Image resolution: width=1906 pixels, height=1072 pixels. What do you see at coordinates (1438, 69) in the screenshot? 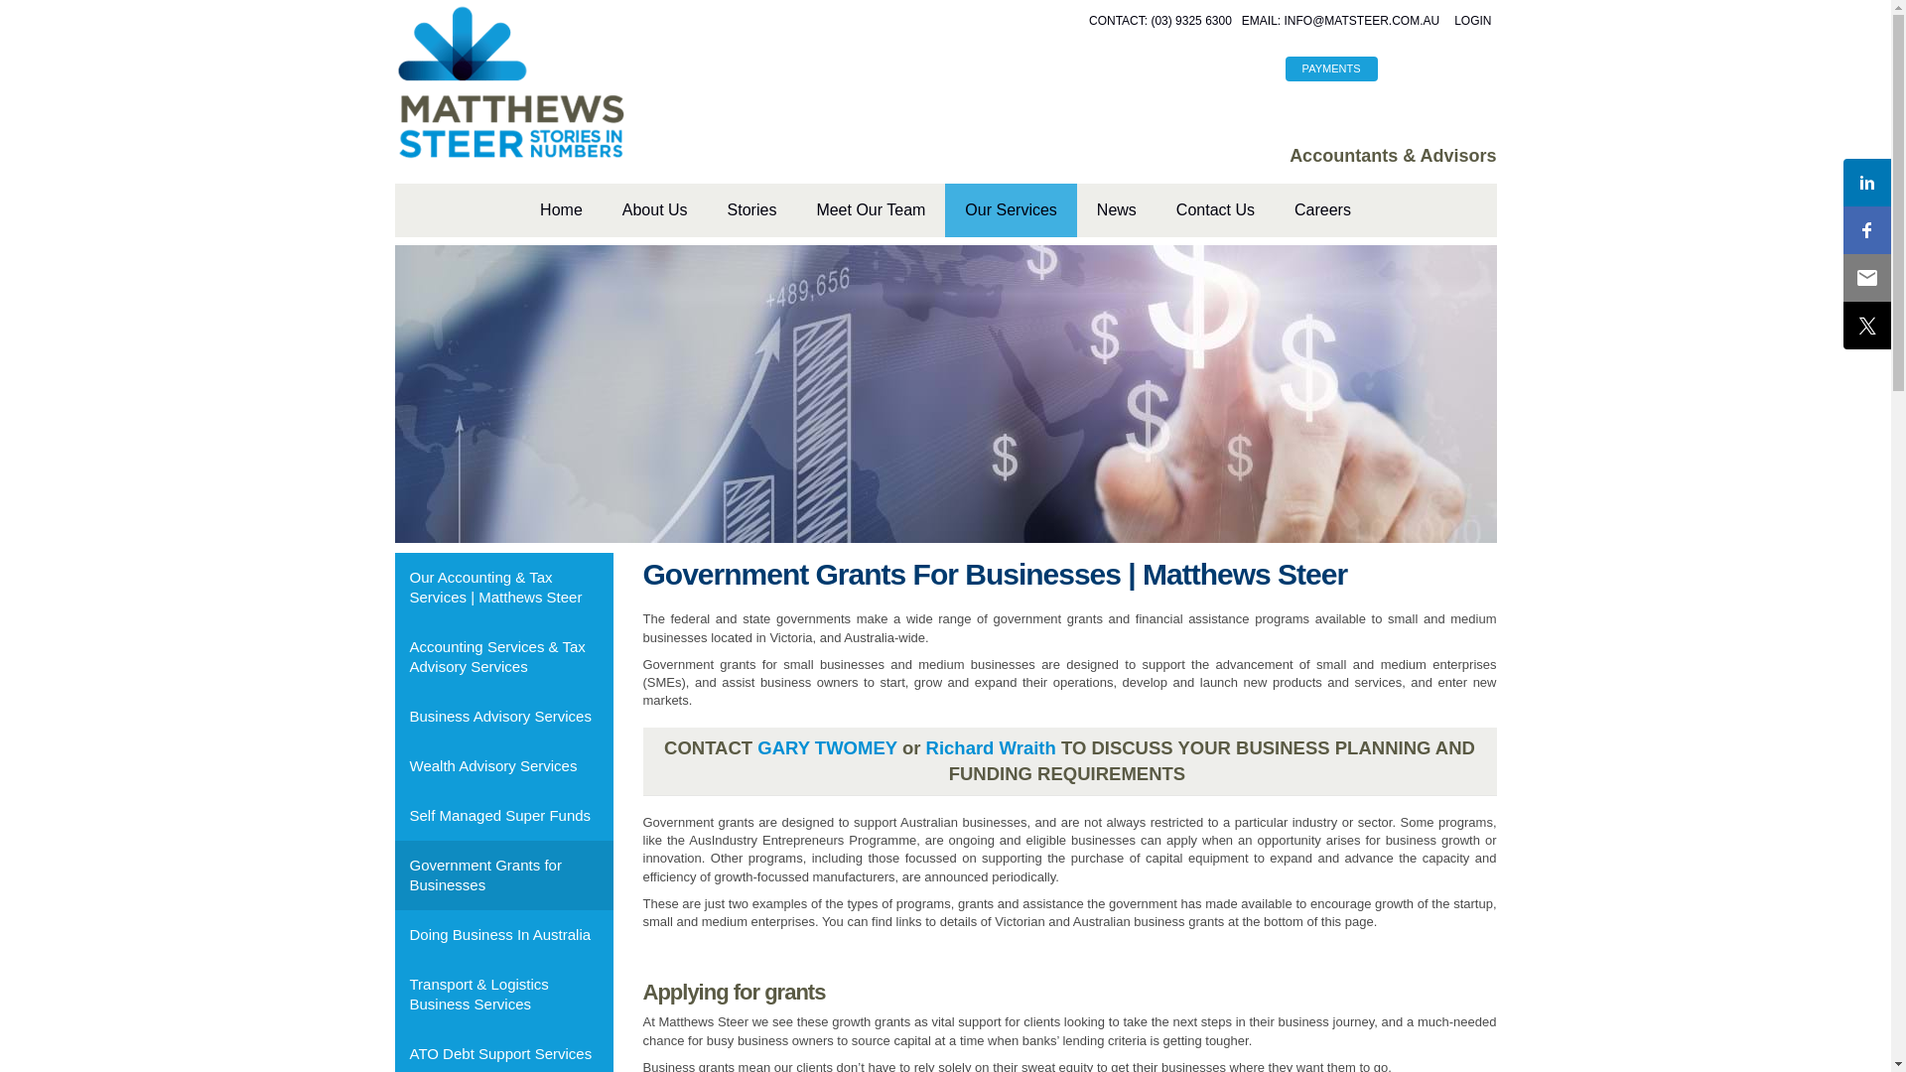
I see `Linkedin` at bounding box center [1438, 69].